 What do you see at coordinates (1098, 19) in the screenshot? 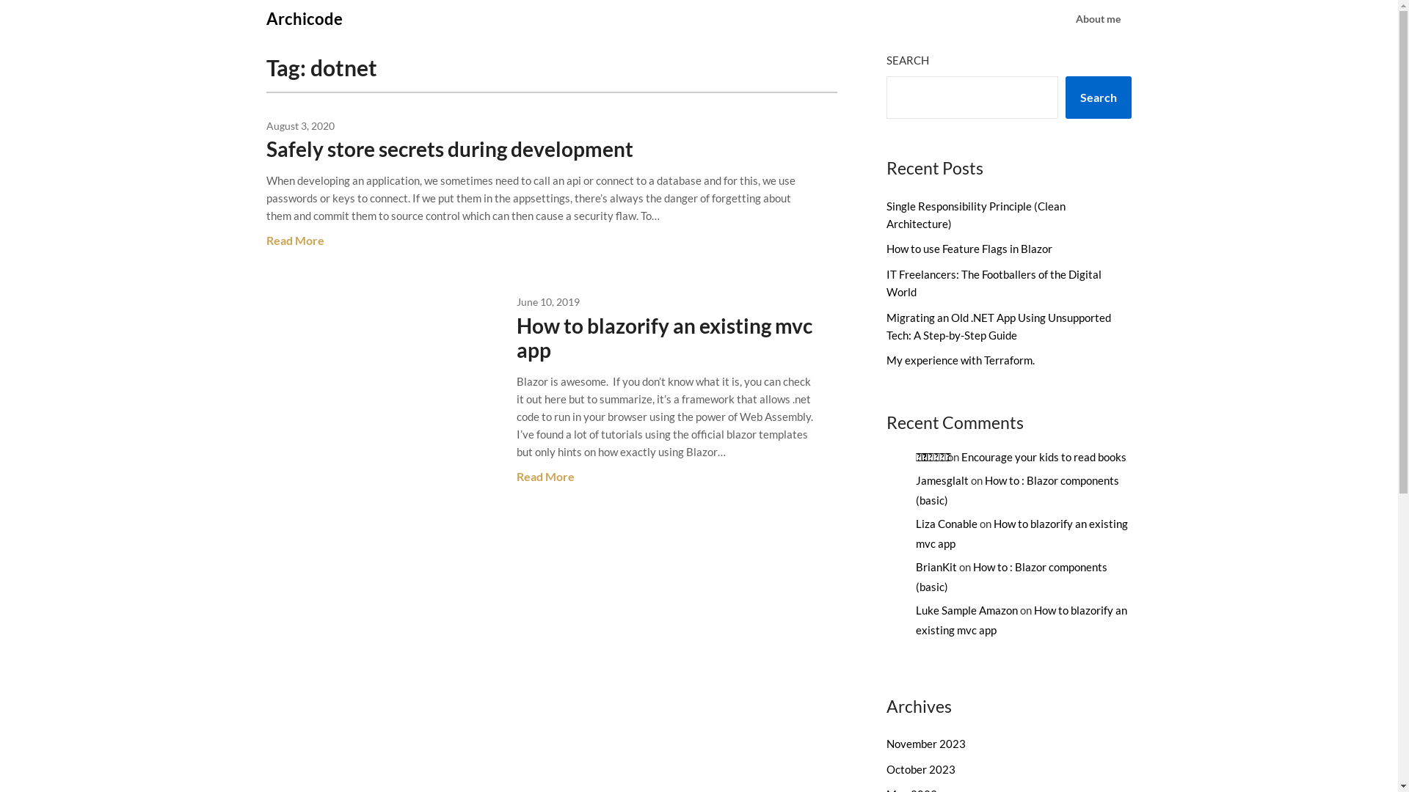
I see `About me` at bounding box center [1098, 19].